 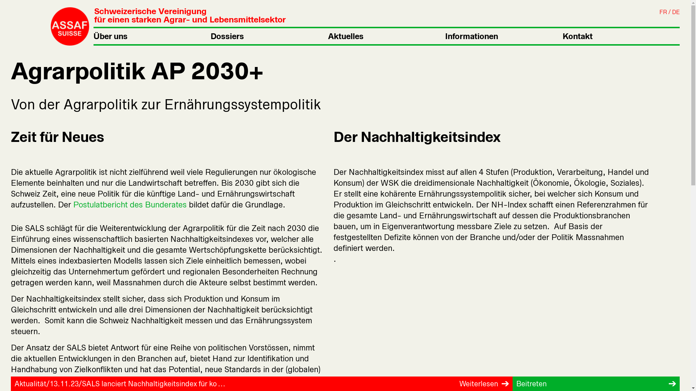 I want to click on Aktuelles, so click(x=386, y=36).